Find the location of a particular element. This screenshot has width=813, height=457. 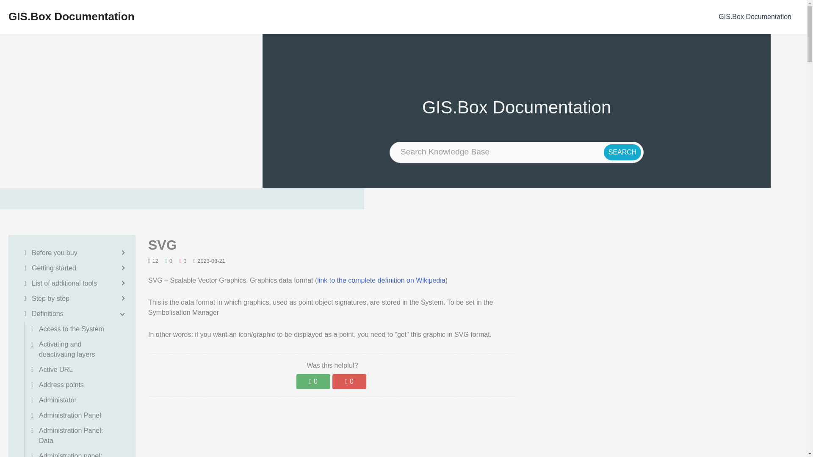

GIS.Box Documentation is located at coordinates (71, 16).